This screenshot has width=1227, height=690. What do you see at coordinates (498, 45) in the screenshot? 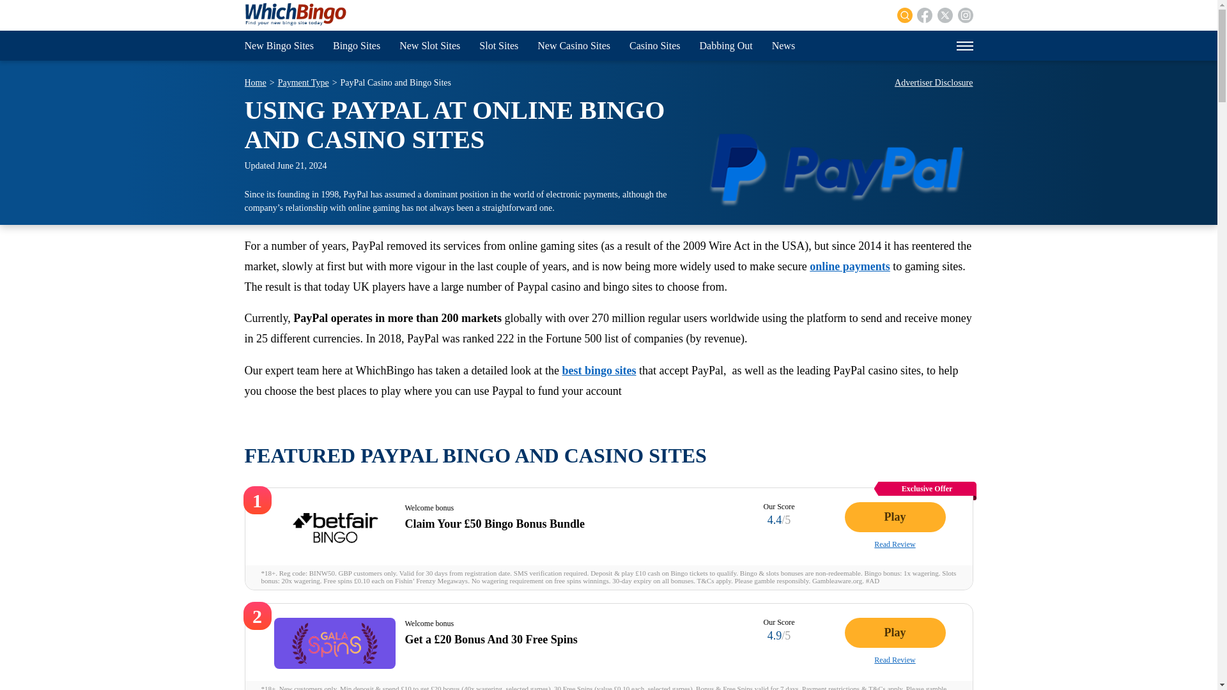
I see `Slot Sites` at bounding box center [498, 45].